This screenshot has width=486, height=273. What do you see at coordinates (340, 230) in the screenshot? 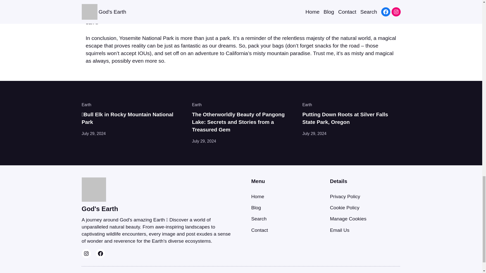
I see `Email Us` at bounding box center [340, 230].